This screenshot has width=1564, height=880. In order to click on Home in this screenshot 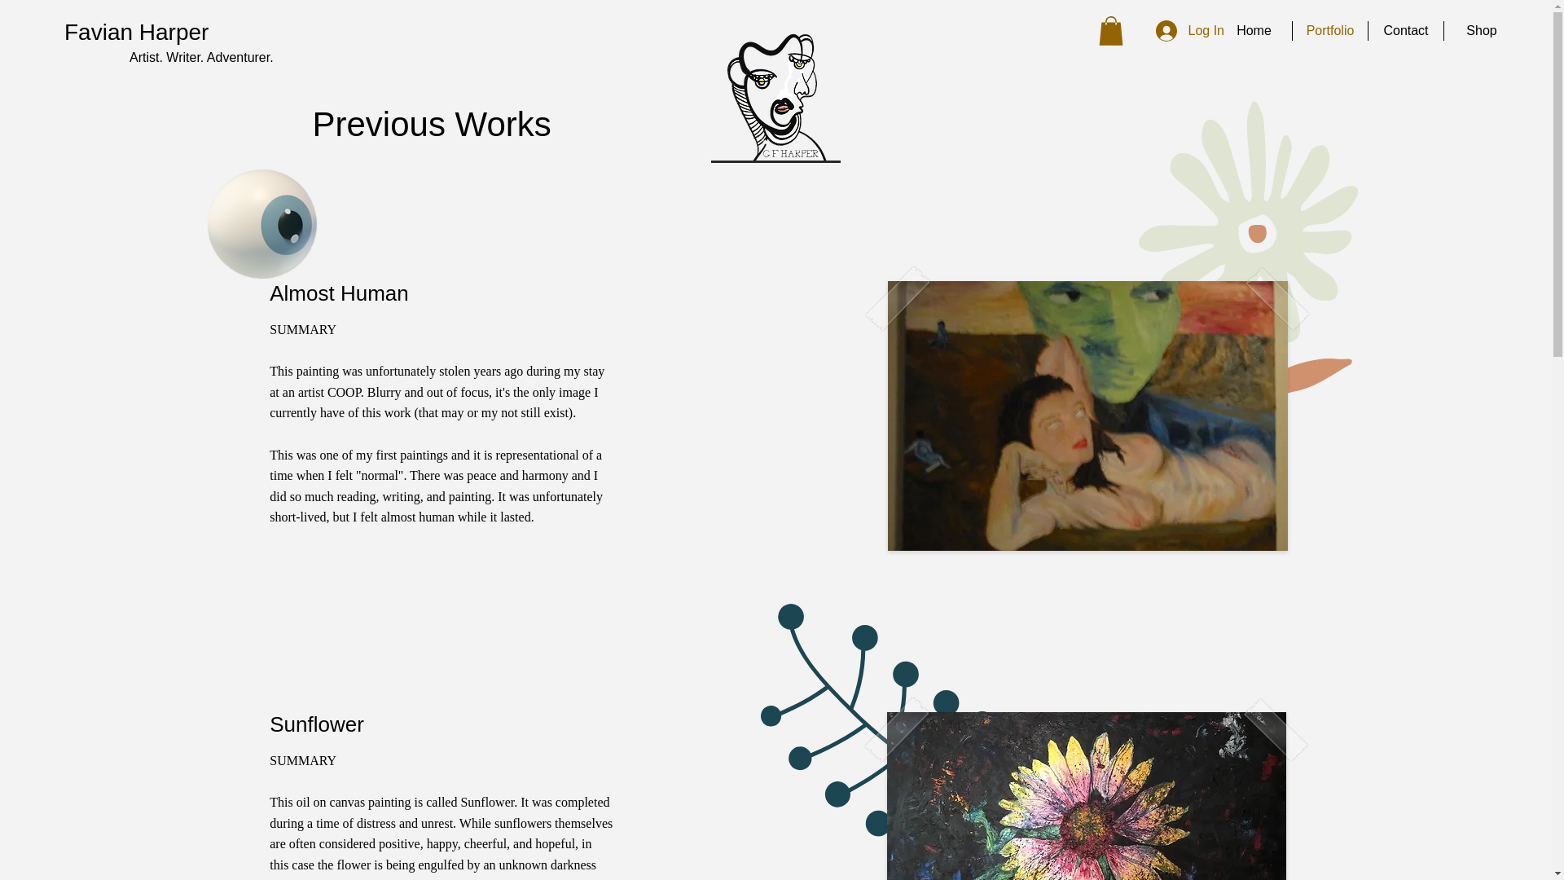, I will do `click(1254, 30)`.